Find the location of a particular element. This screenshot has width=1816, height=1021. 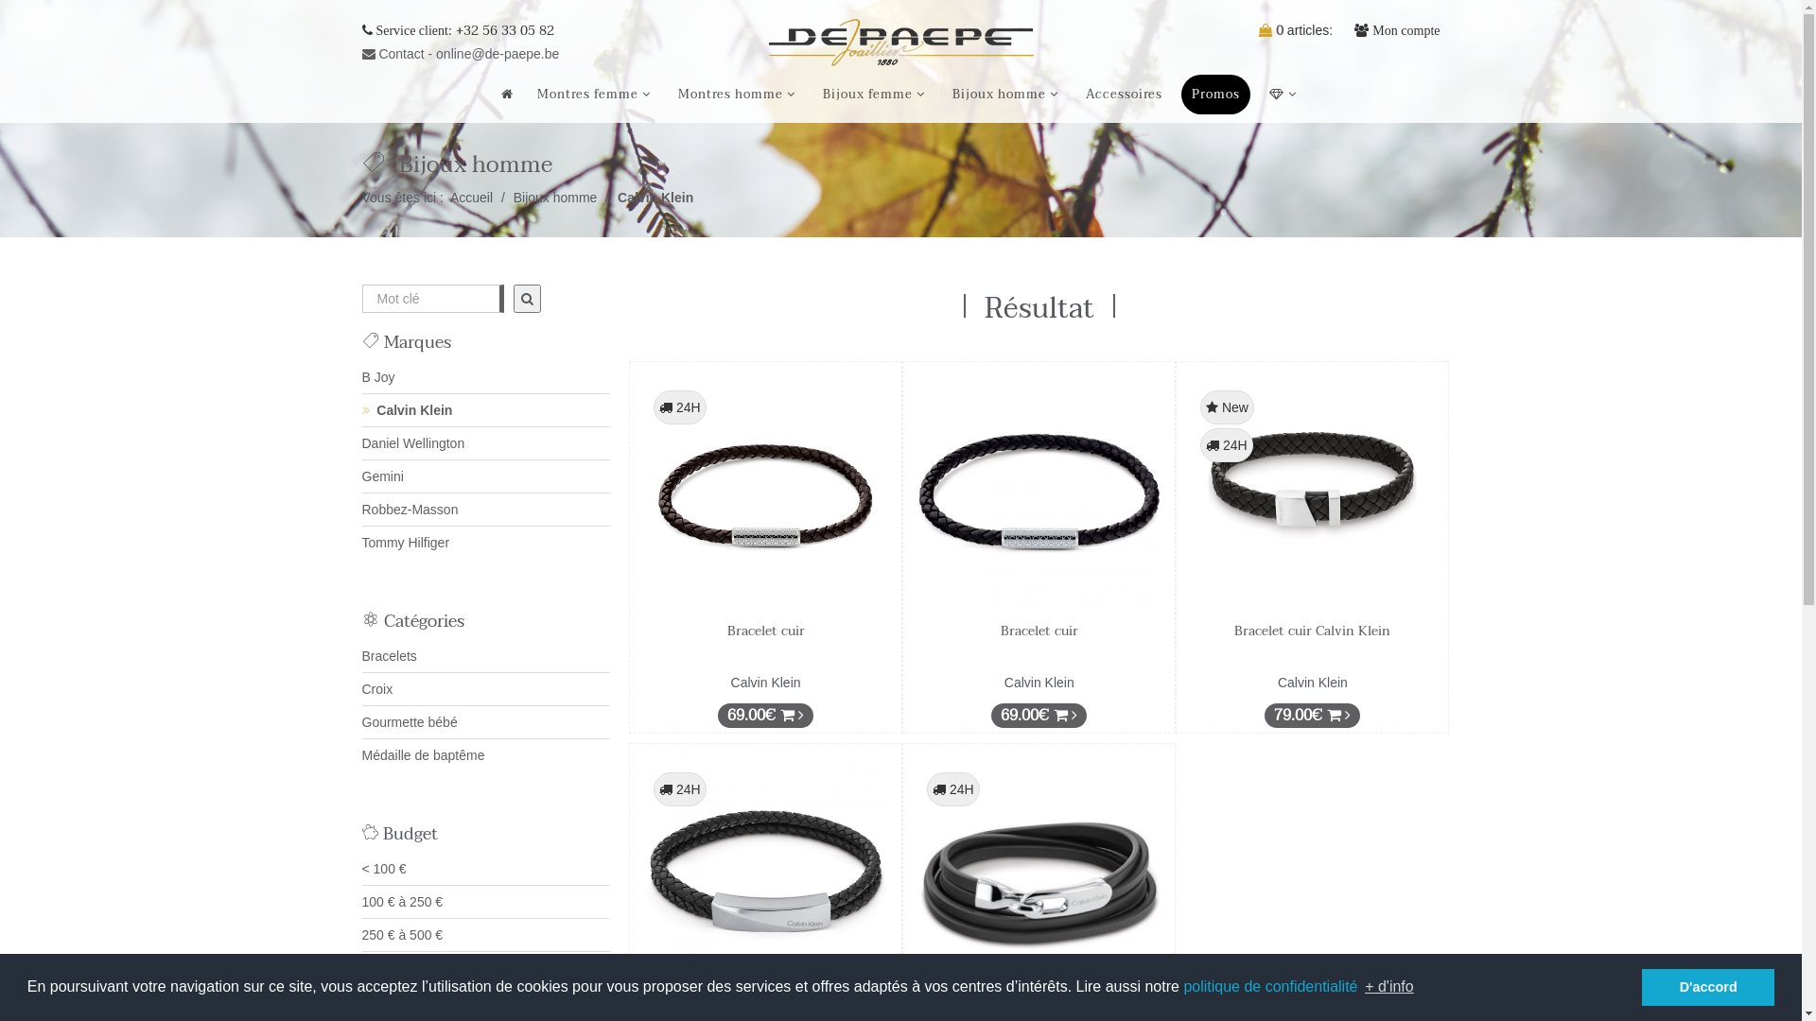

Montres femme is located at coordinates (594, 95).